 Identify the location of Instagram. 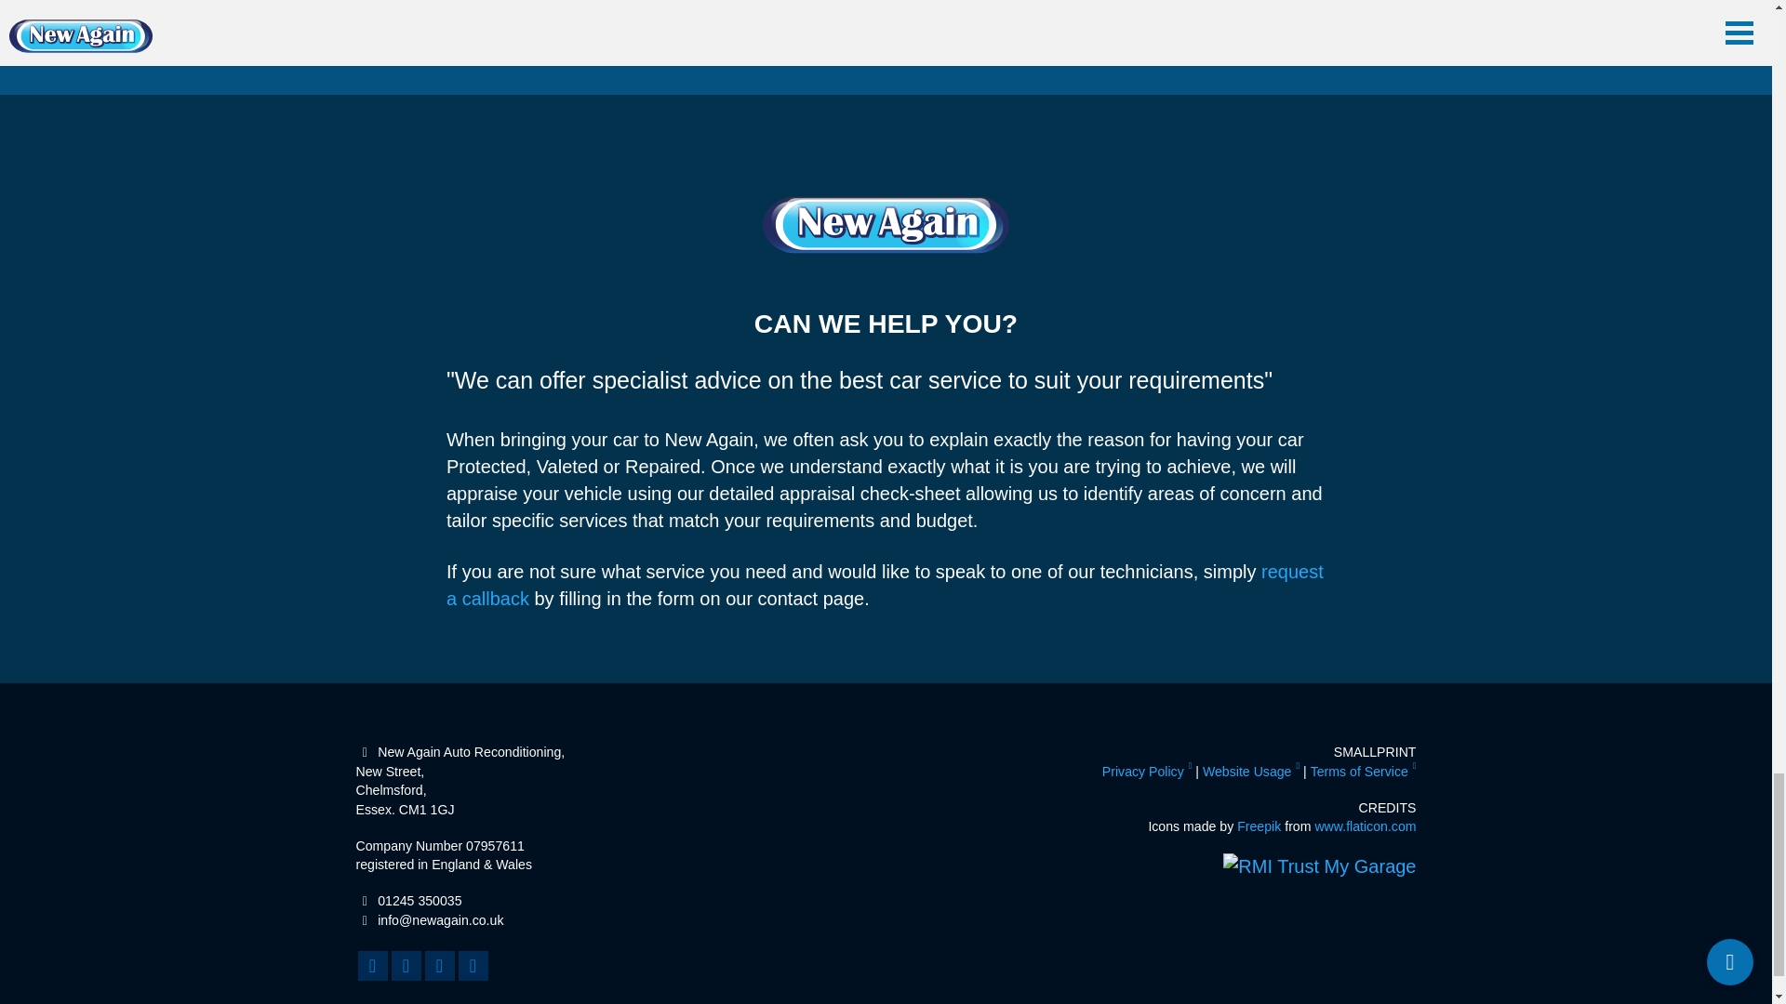
(406, 965).